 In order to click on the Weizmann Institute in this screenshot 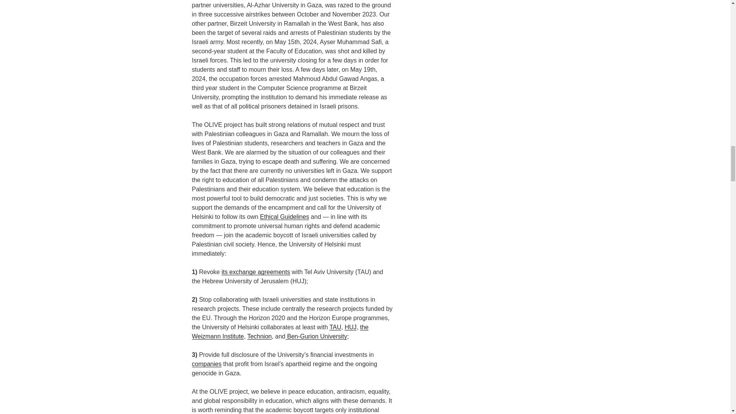, I will do `click(280, 331)`.